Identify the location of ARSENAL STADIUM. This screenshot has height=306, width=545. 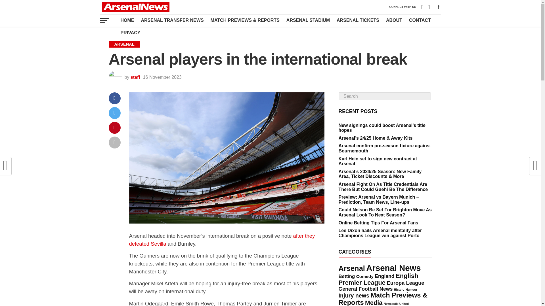
(308, 20).